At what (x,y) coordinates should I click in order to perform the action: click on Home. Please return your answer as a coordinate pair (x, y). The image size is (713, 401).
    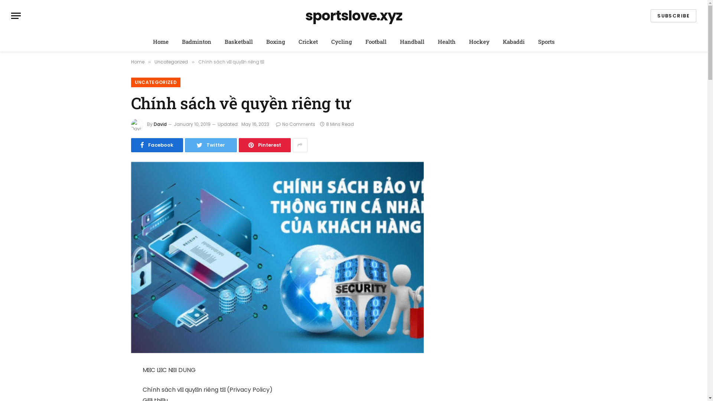
    Looking at the image, I should click on (161, 42).